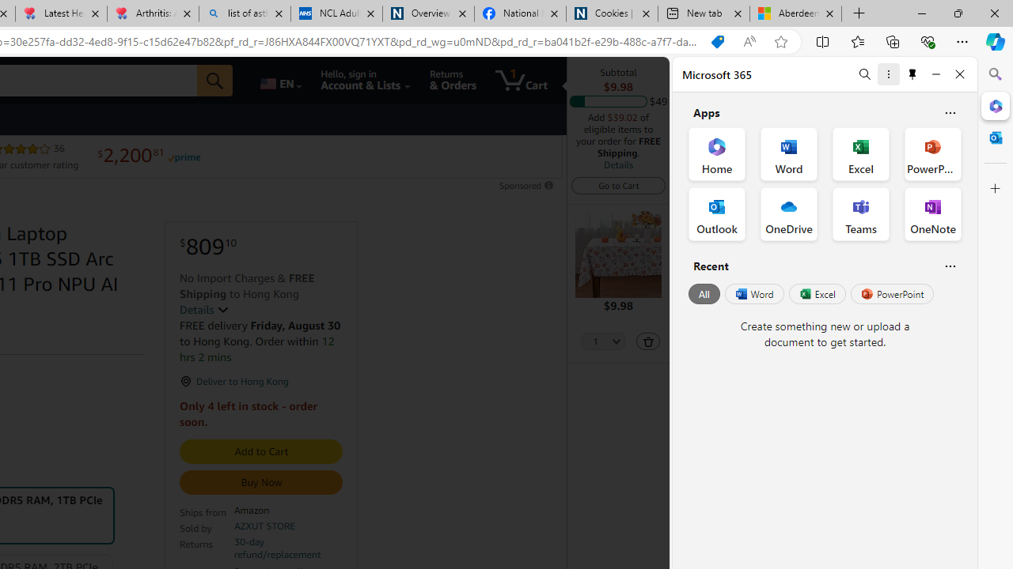 This screenshot has width=1013, height=569. Describe the element at coordinates (618, 164) in the screenshot. I see `Details` at that location.